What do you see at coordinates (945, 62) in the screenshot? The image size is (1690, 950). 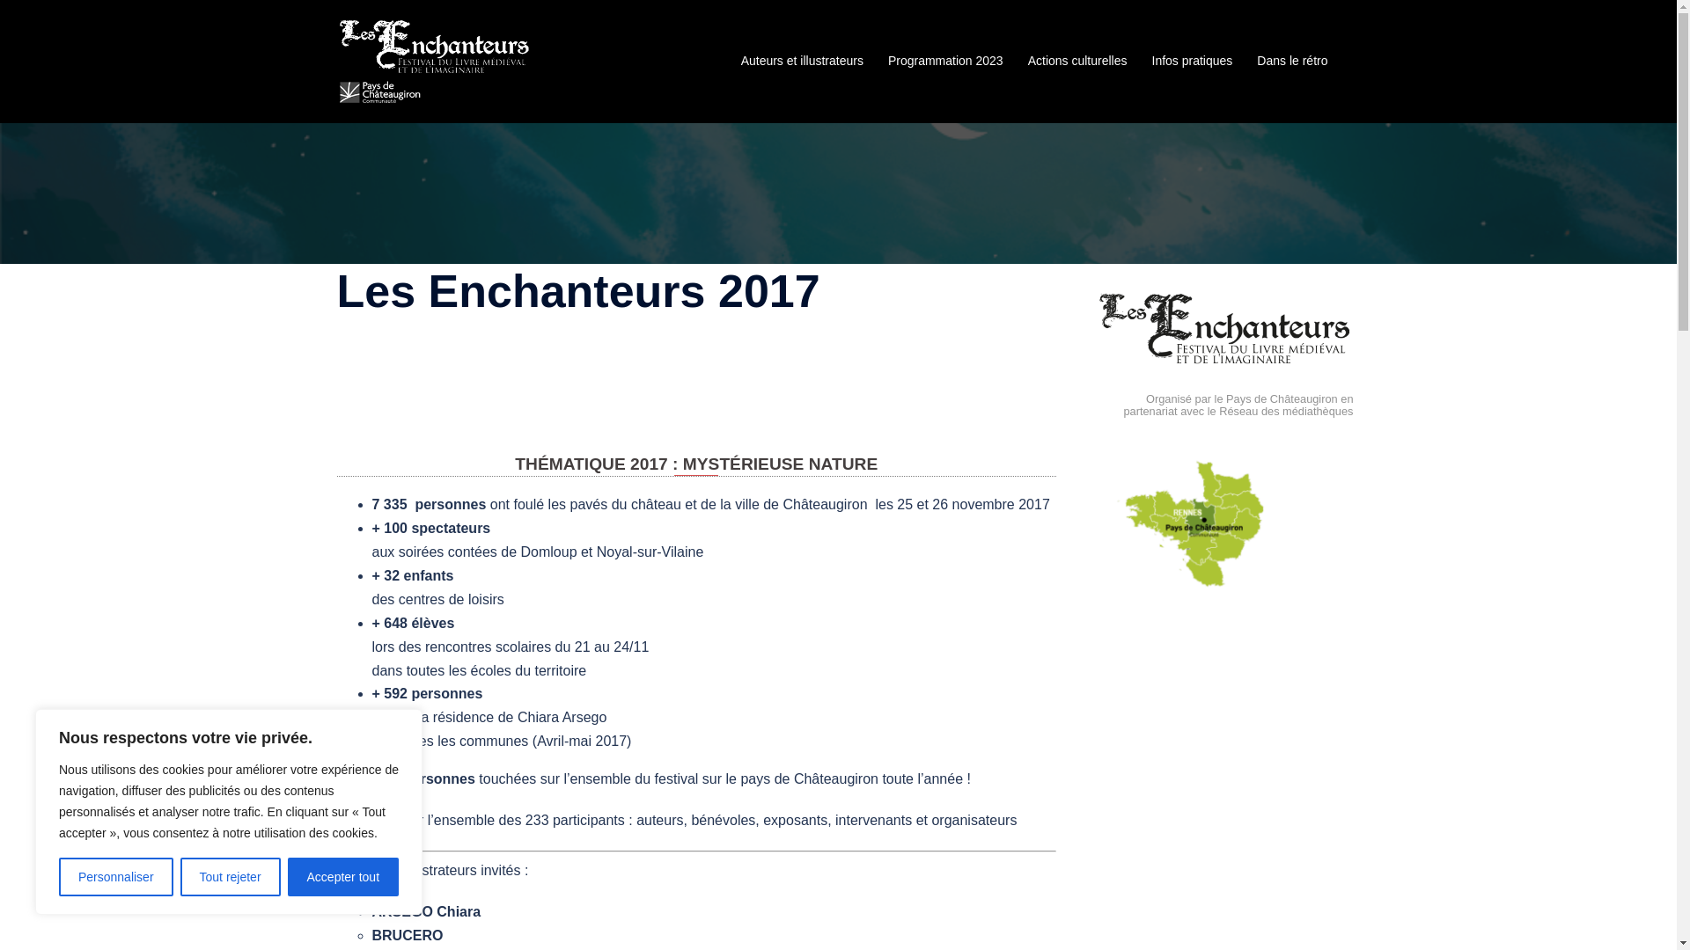 I see `Programmation 2023` at bounding box center [945, 62].